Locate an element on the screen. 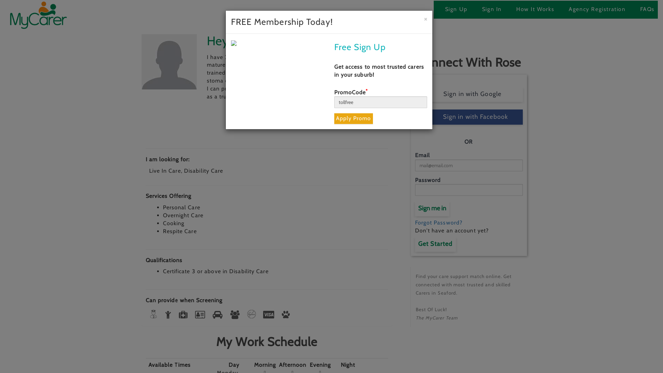 This screenshot has width=663, height=373. OK with pets is located at coordinates (287, 315).